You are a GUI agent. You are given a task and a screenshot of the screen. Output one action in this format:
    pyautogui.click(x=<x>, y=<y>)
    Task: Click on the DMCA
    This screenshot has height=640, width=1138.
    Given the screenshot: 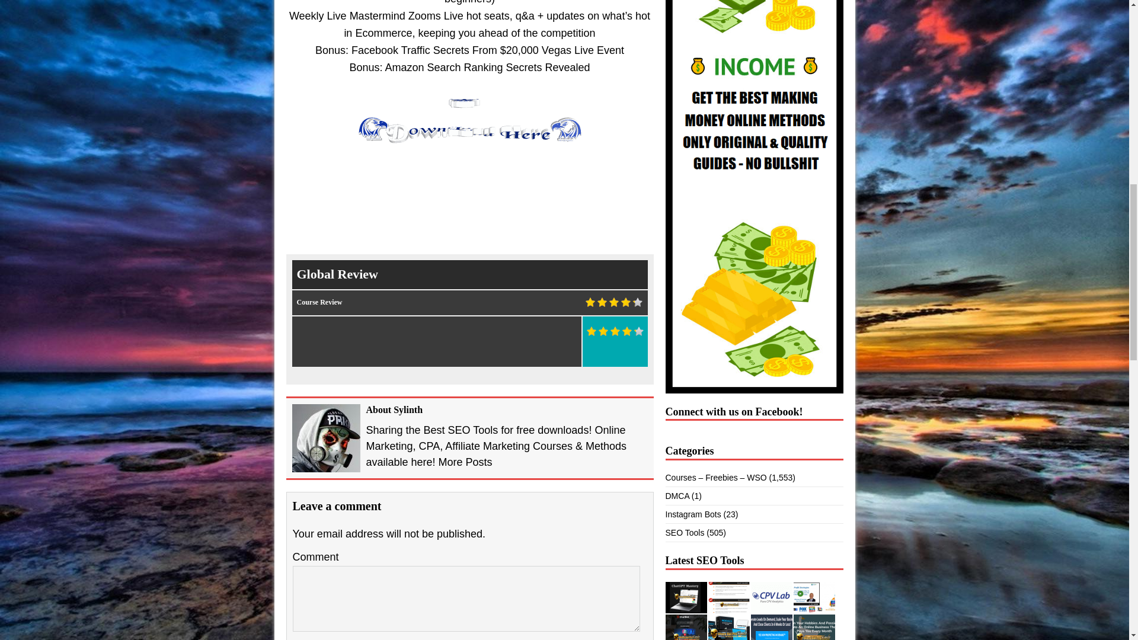 What is the action you would take?
    pyautogui.click(x=676, y=495)
    